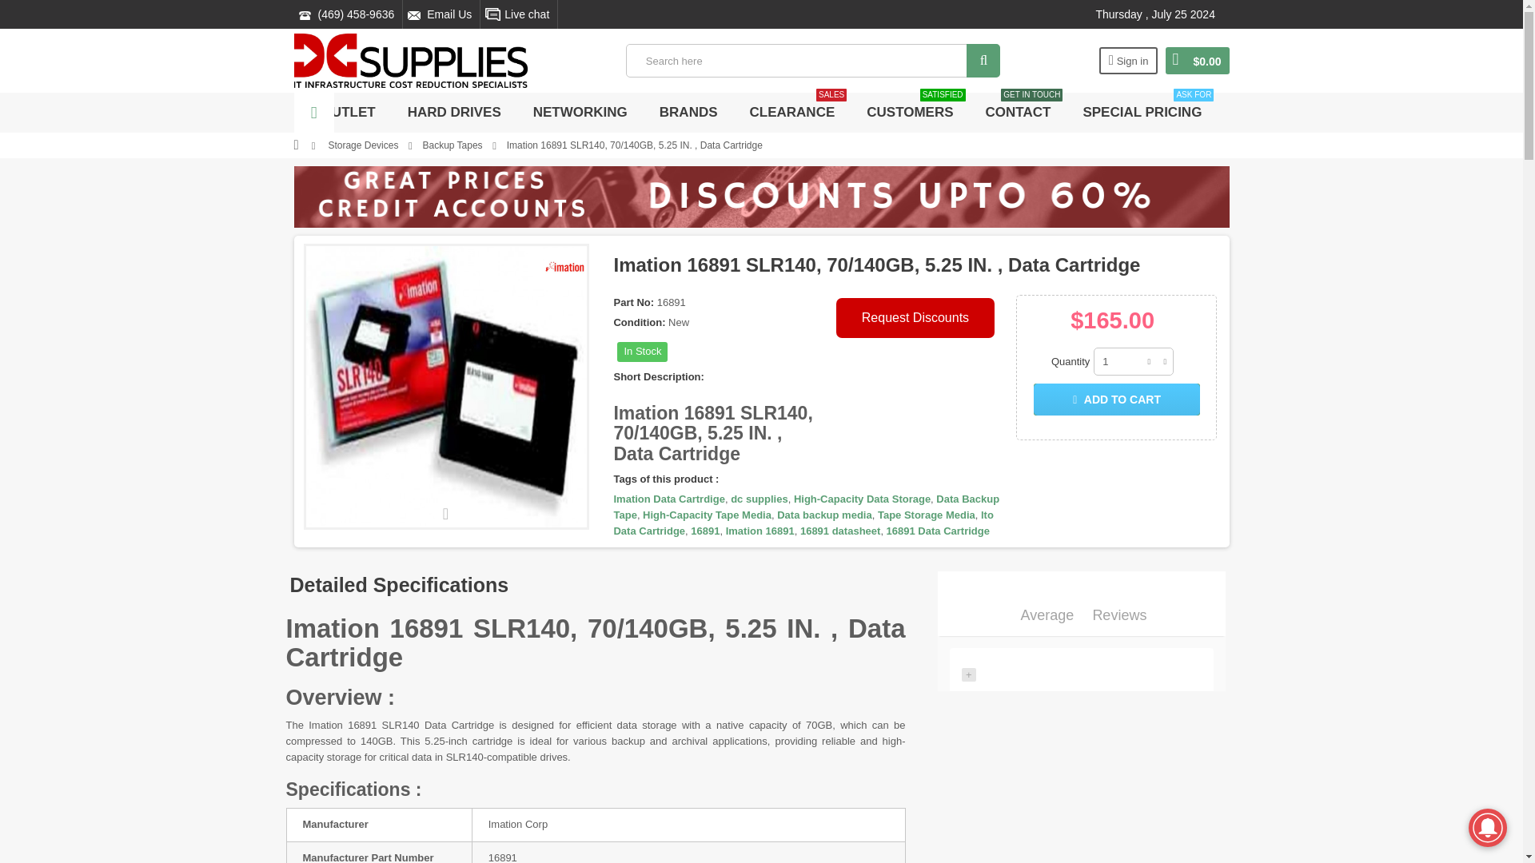 This screenshot has height=863, width=1535. I want to click on View my shopping cart, so click(1197, 61).